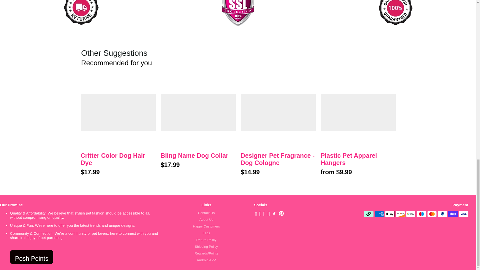 Image resolution: width=480 pixels, height=270 pixels. What do you see at coordinates (421, 214) in the screenshot?
I see `Maestro` at bounding box center [421, 214].